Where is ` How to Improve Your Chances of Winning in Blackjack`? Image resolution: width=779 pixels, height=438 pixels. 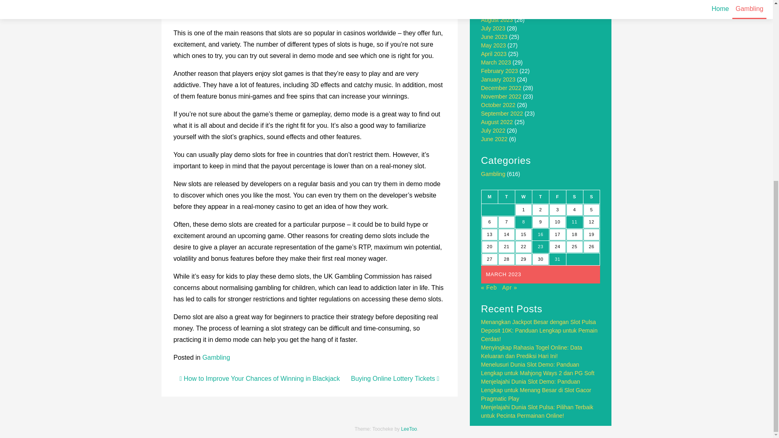
 How to Improve Your Chances of Winning in Blackjack is located at coordinates (259, 378).